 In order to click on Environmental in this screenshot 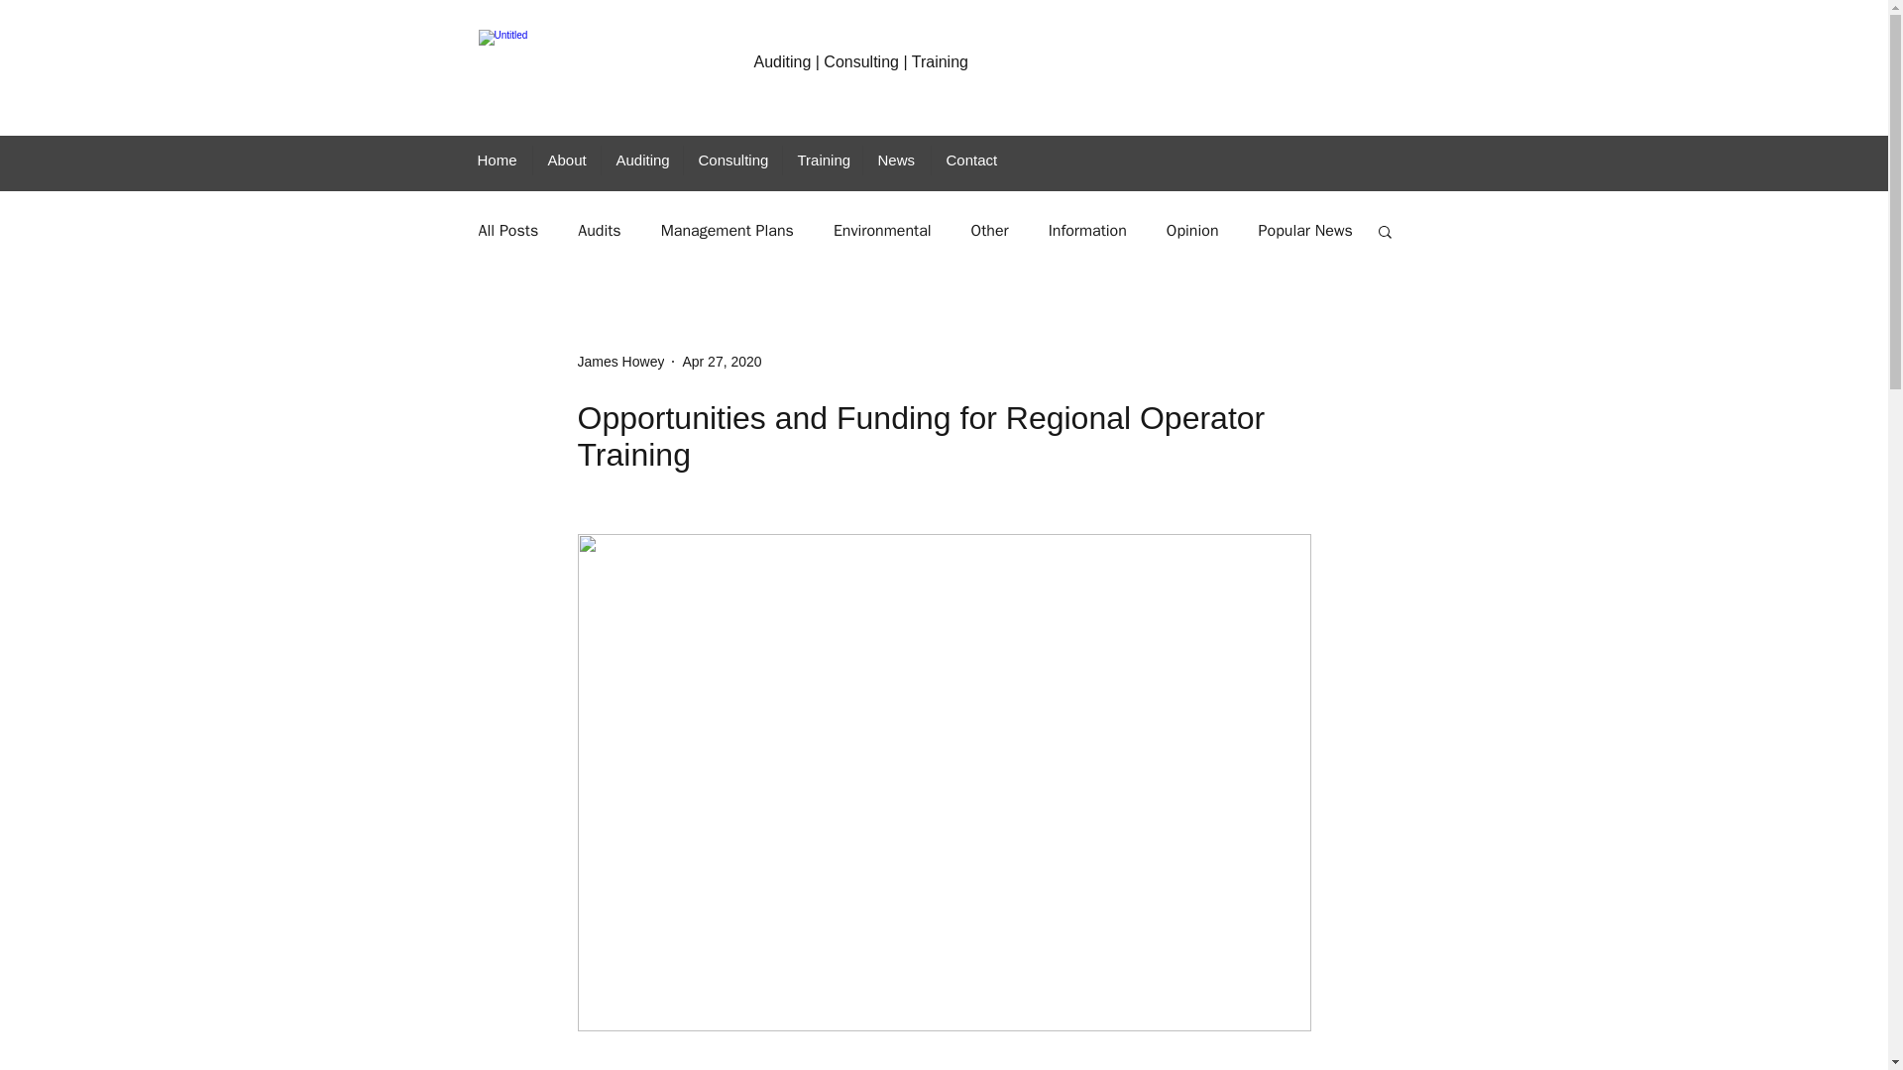, I will do `click(882, 230)`.